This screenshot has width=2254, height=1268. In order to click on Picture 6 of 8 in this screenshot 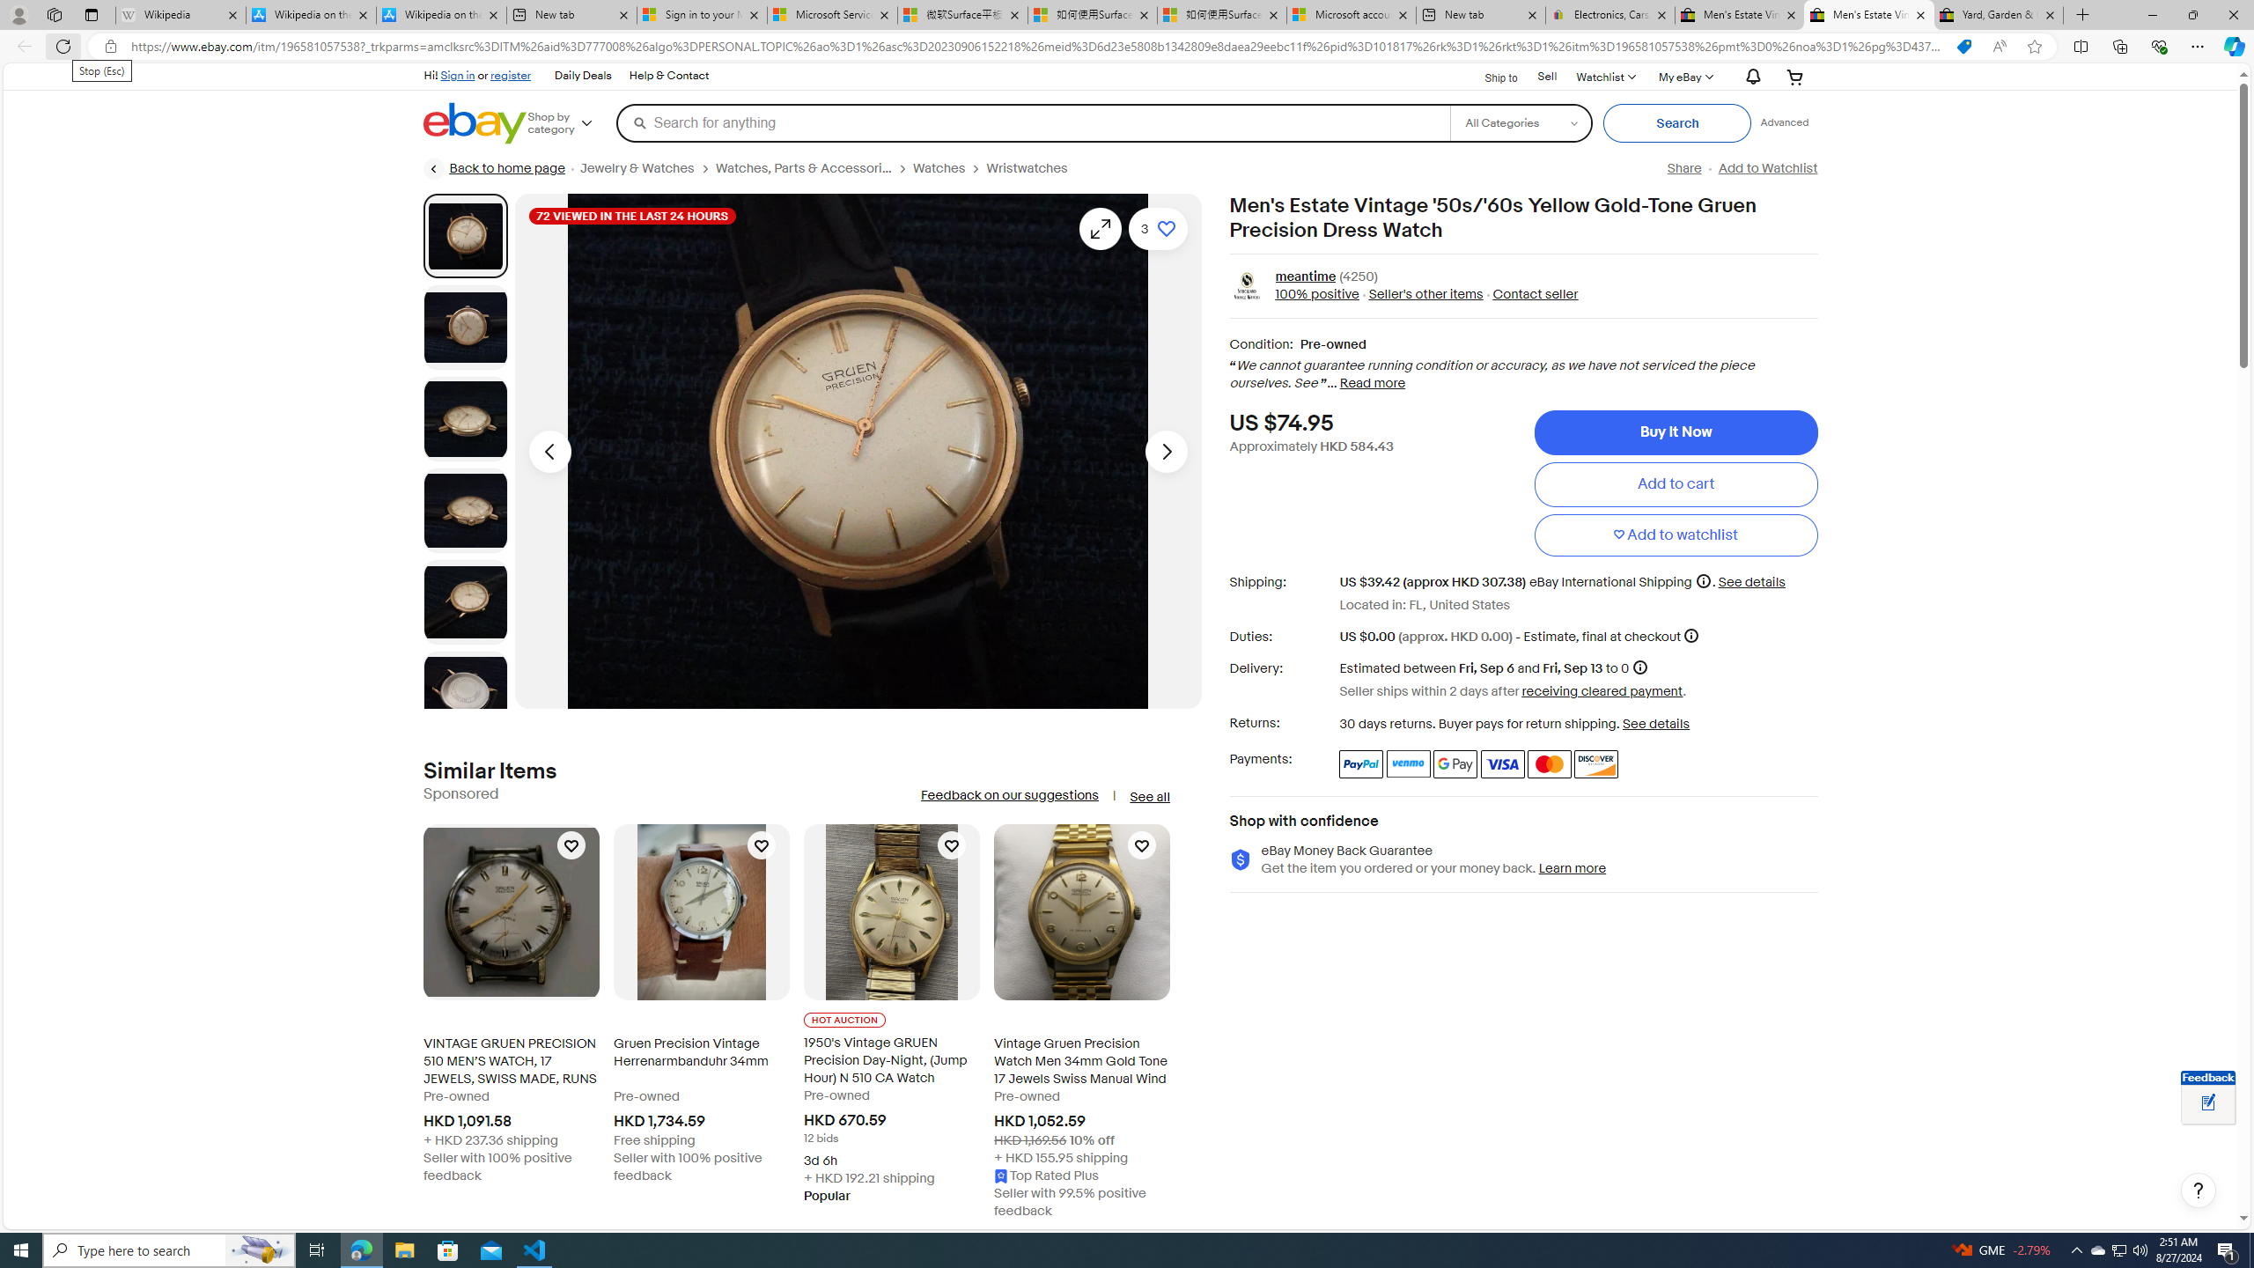, I will do `click(465, 694)`.